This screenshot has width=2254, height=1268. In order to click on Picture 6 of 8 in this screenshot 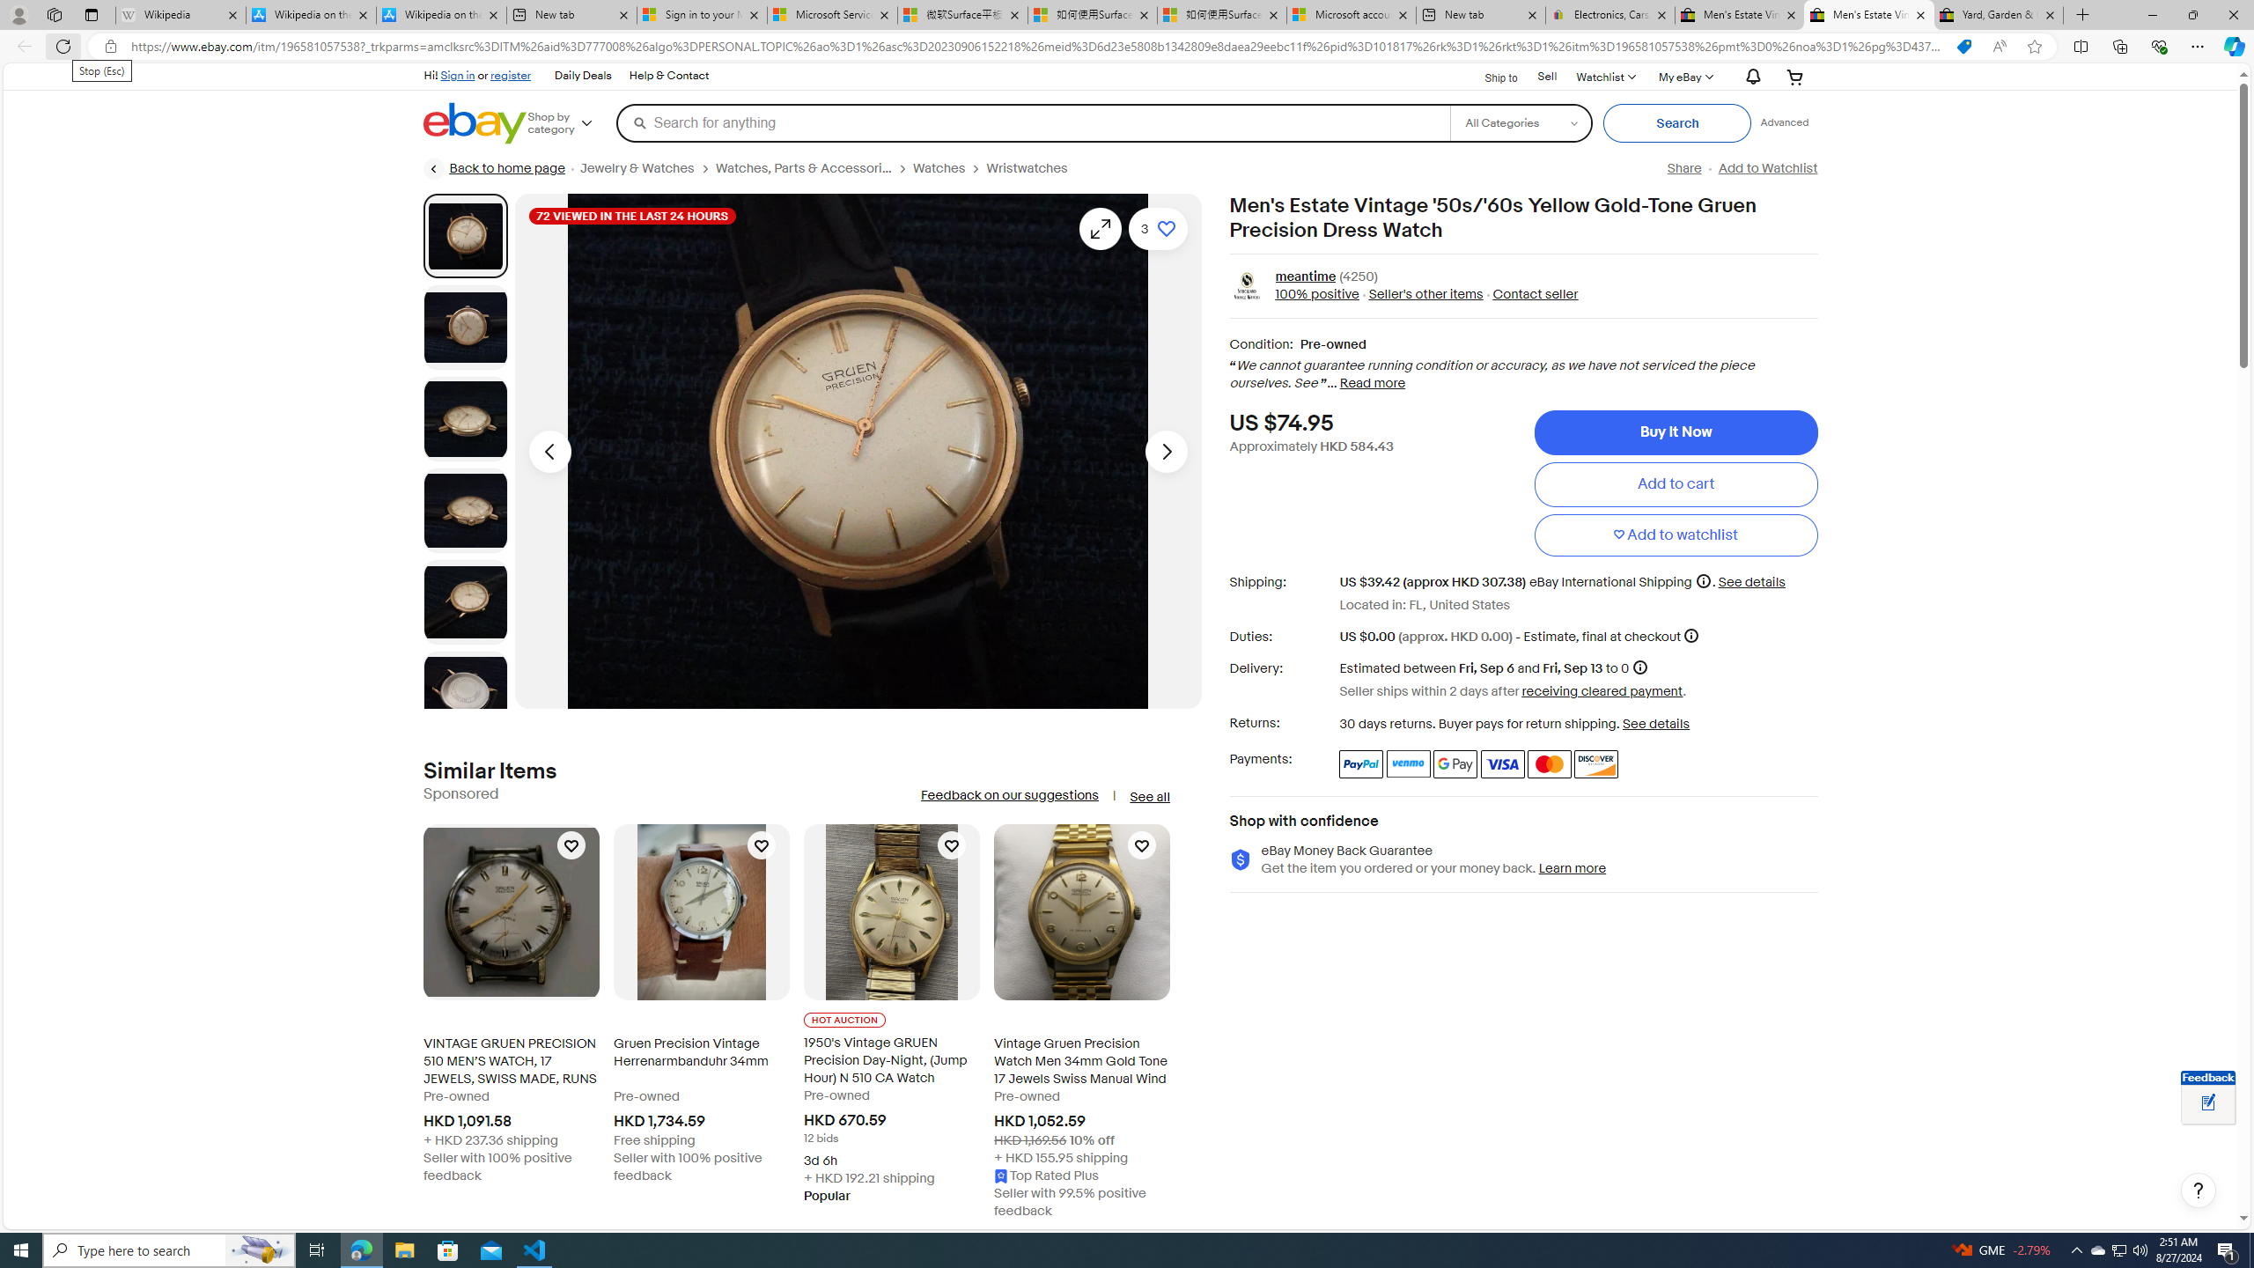, I will do `click(465, 694)`.